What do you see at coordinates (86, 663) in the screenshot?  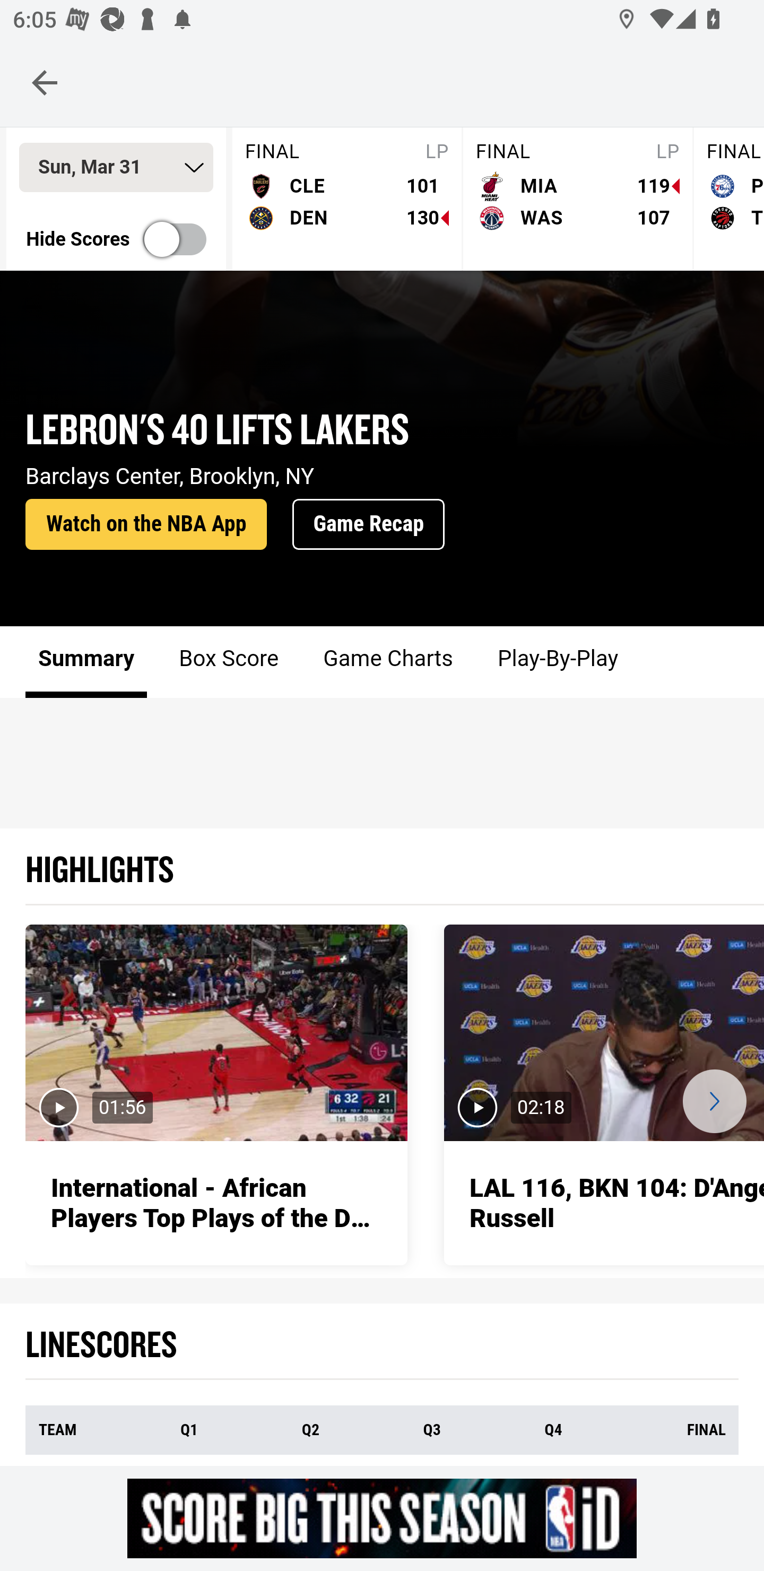 I see `Summary Summary Summary` at bounding box center [86, 663].